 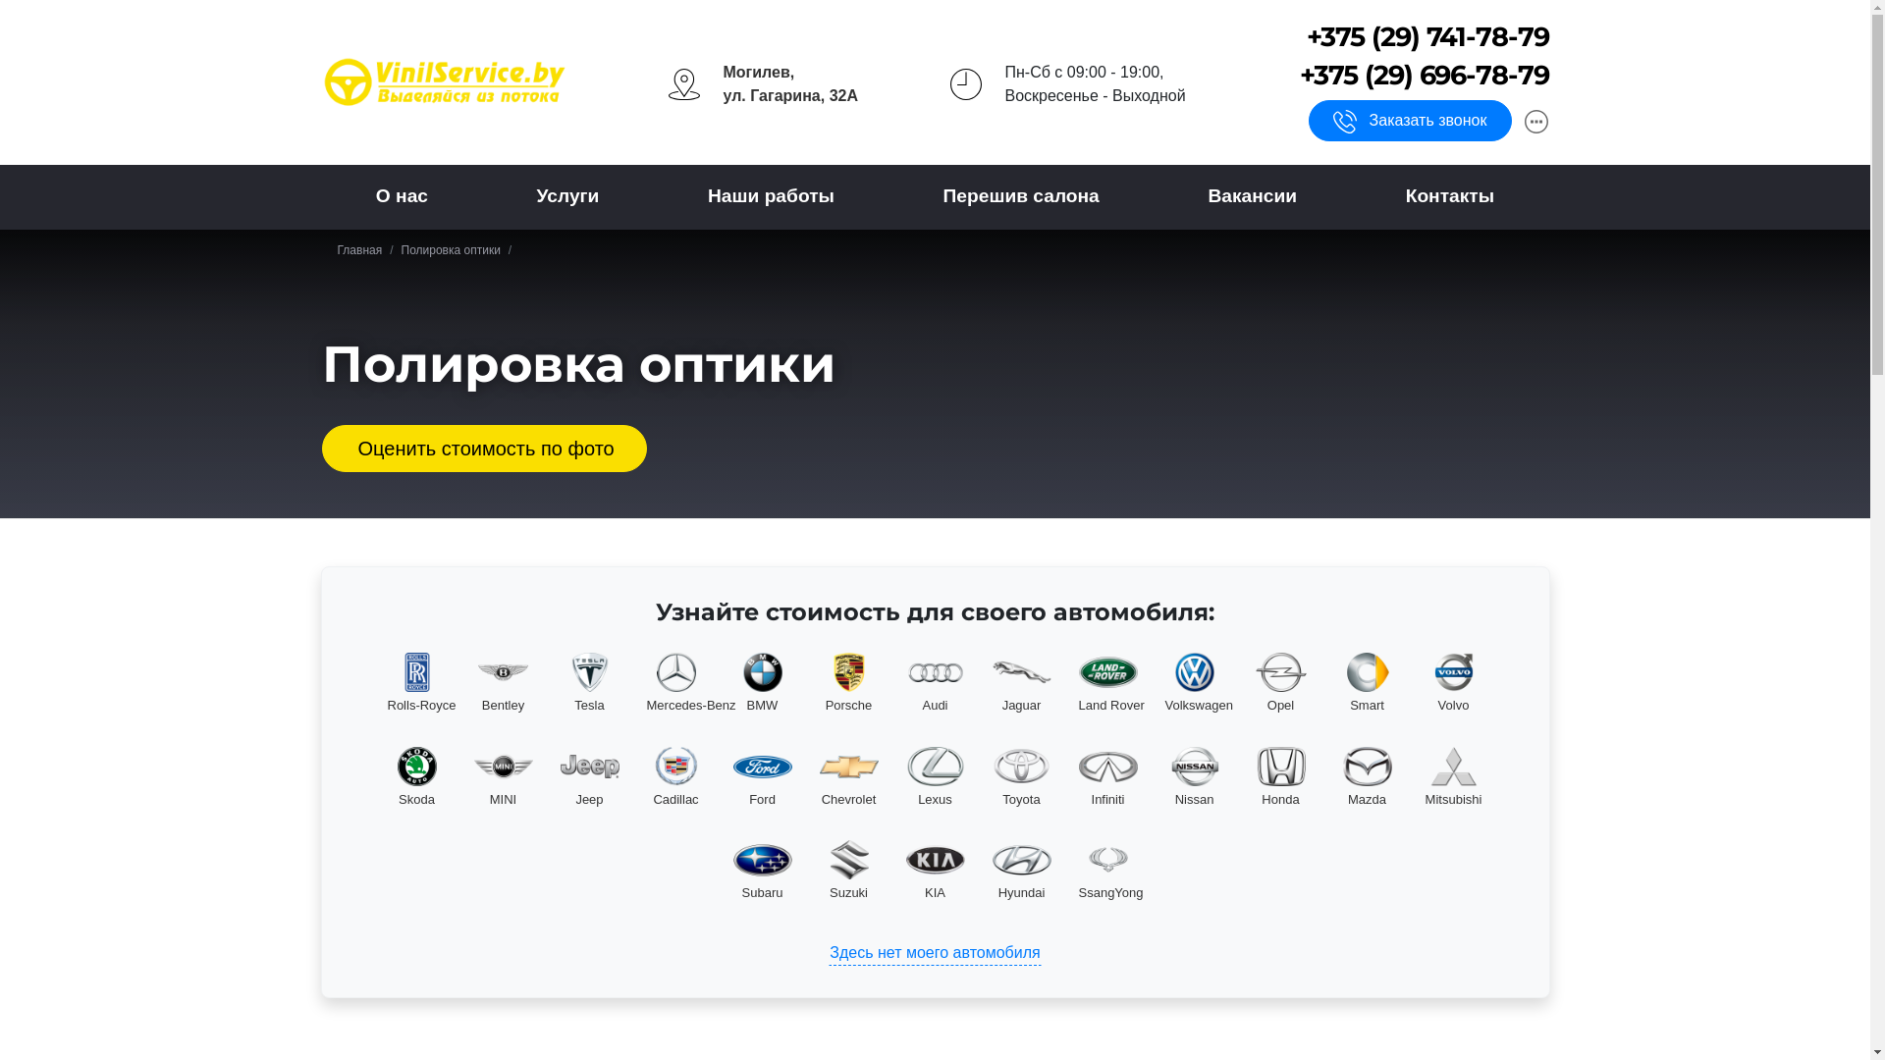 I want to click on +375 (29) 741-78-79, so click(x=1427, y=37).